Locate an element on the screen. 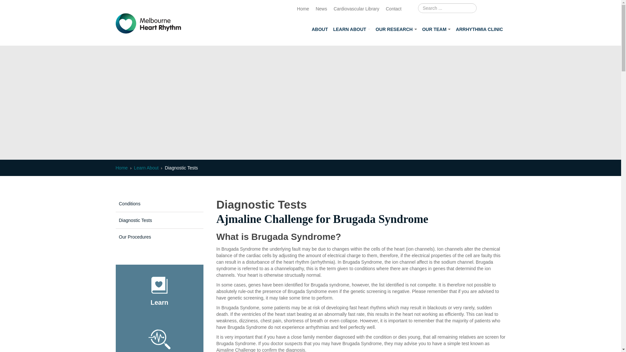 Image resolution: width=626 pixels, height=352 pixels. Ajmaline Challenge for Brugada Syndrome is located at coordinates (322, 219).